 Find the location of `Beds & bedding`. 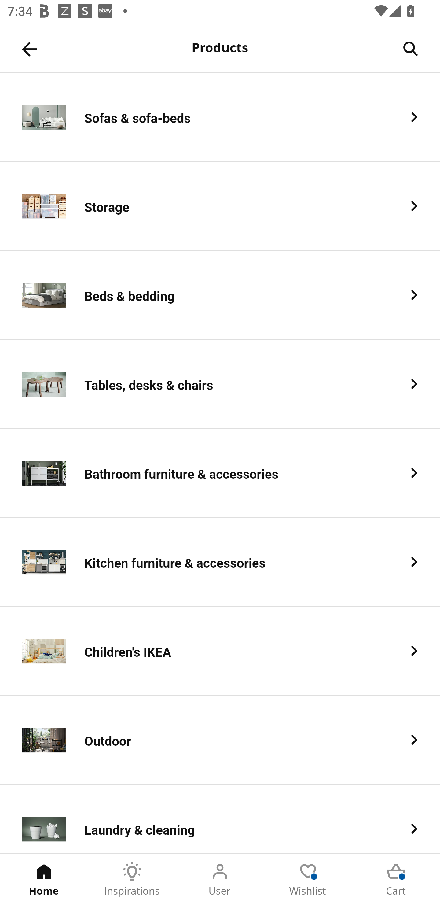

Beds & bedding is located at coordinates (220, 296).